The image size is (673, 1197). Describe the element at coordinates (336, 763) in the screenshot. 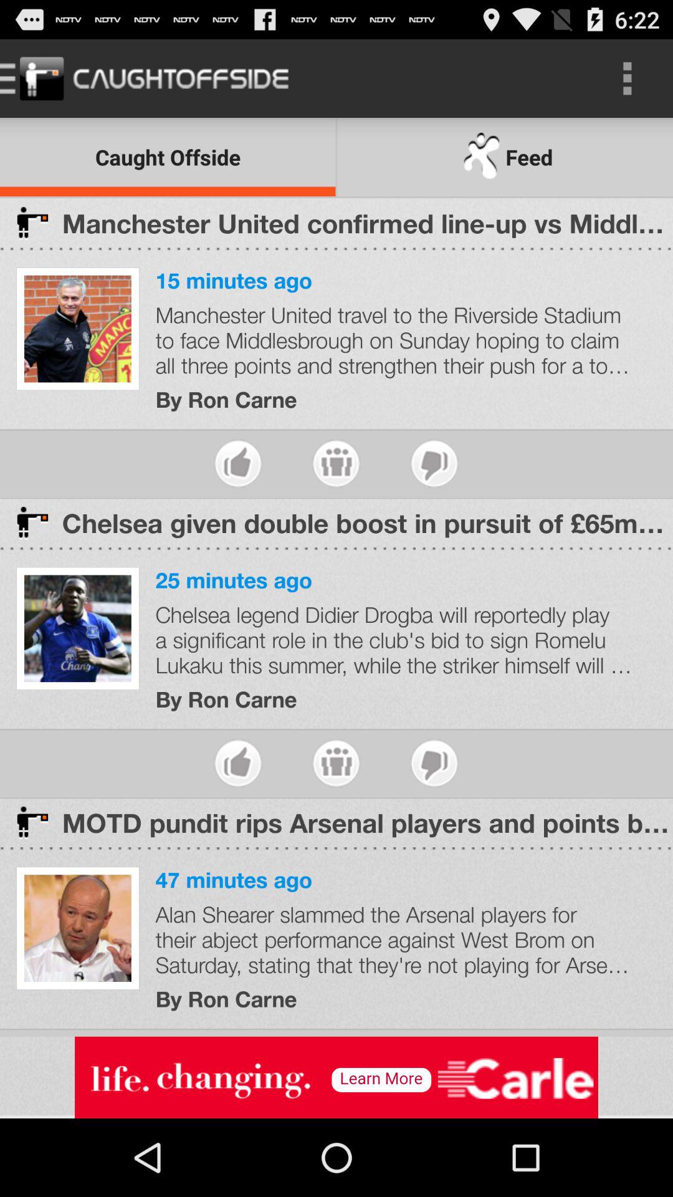

I see `friendlist` at that location.